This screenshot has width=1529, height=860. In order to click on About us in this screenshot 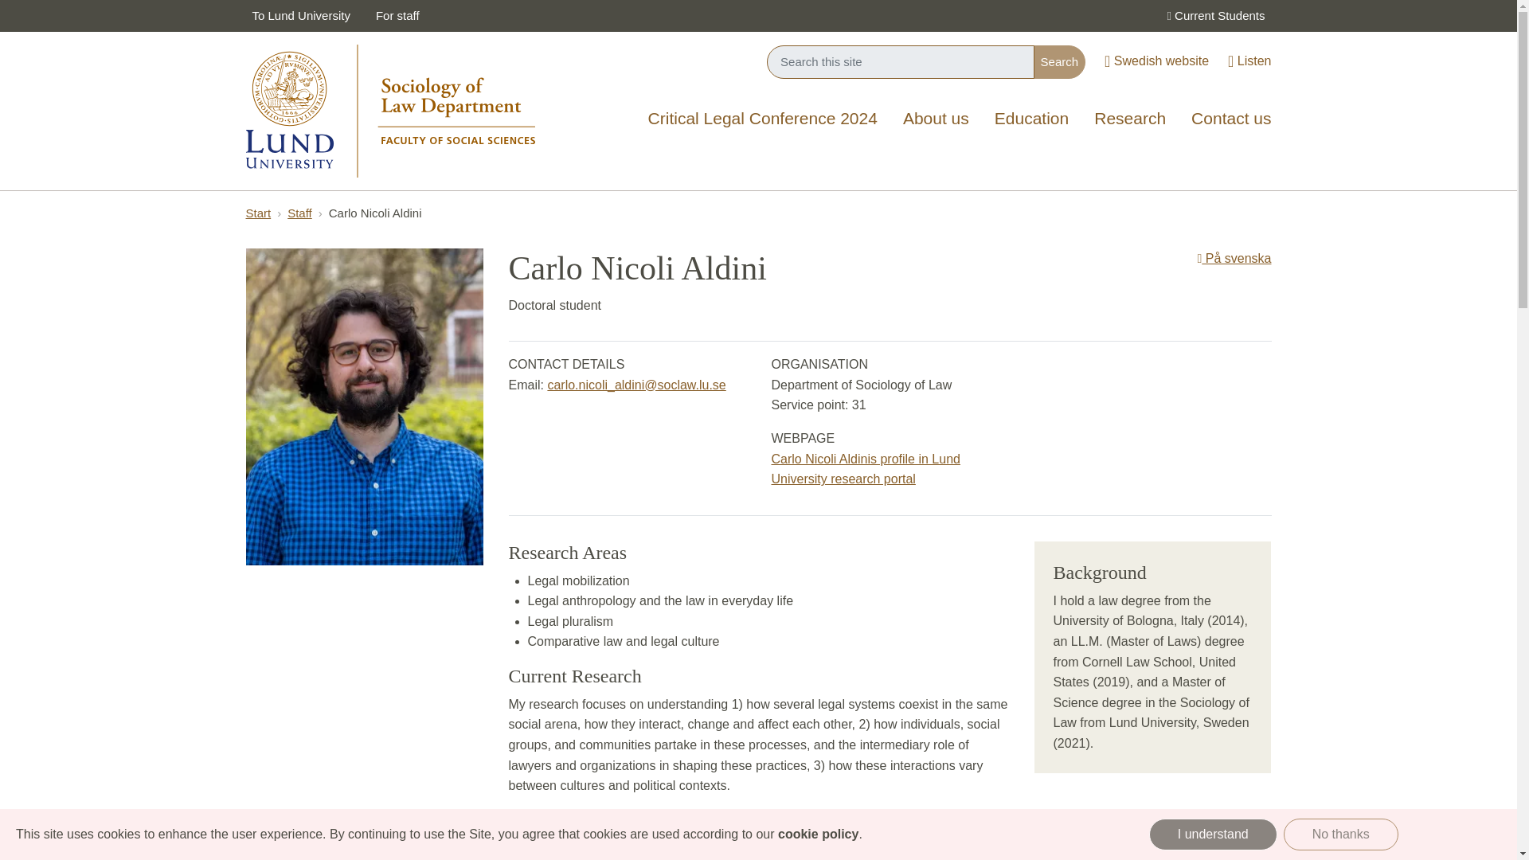, I will do `click(935, 119)`.